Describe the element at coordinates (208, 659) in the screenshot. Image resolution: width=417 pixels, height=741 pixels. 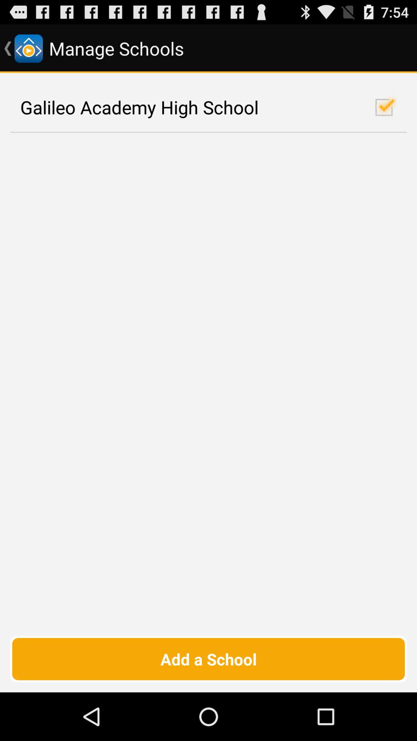
I see `select the add a school item` at that location.